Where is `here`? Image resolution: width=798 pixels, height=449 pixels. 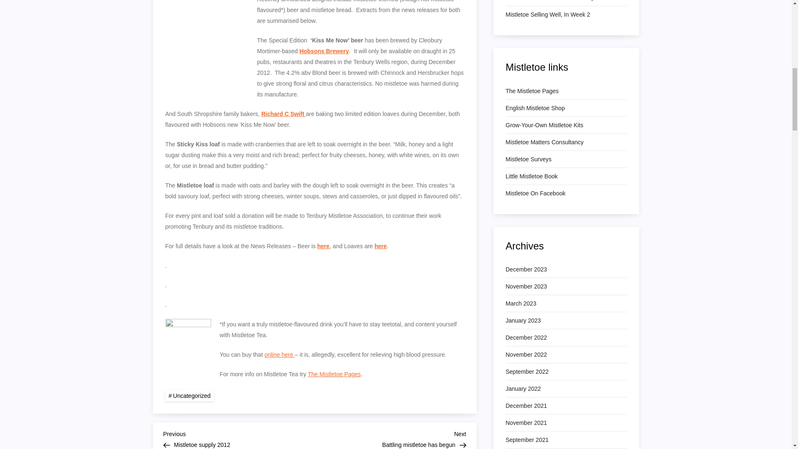 here is located at coordinates (527, 372).